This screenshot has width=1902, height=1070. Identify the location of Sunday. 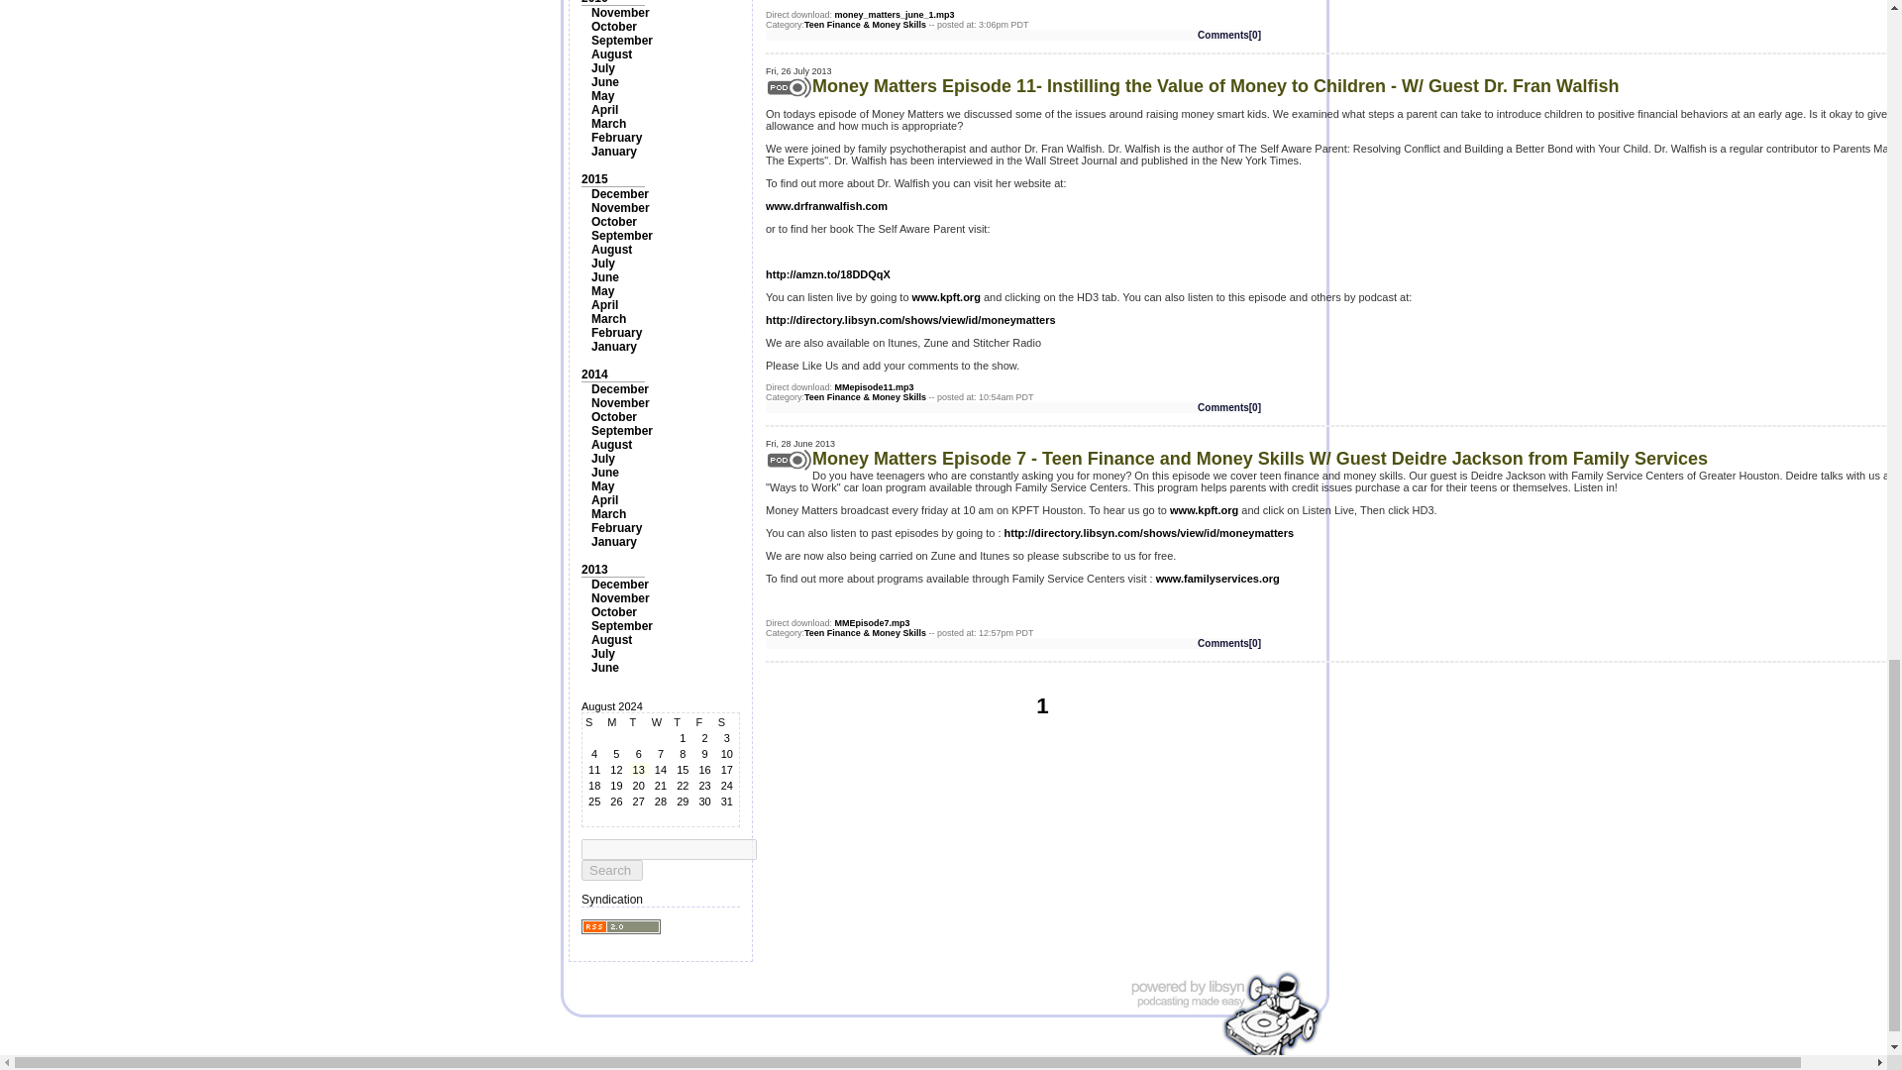
(594, 721).